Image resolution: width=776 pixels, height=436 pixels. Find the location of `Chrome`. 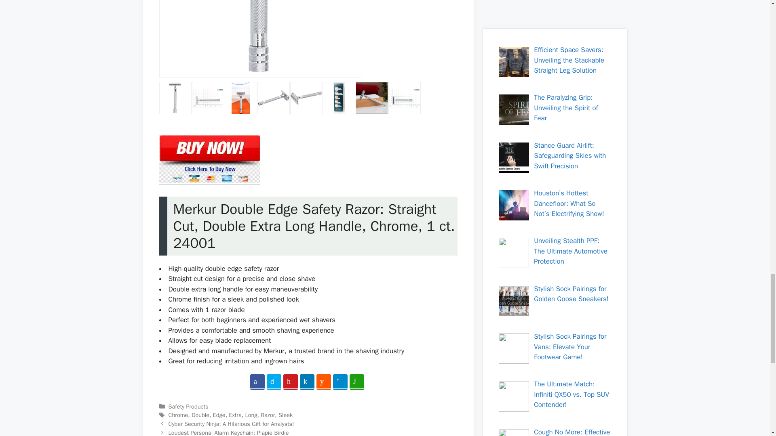

Chrome is located at coordinates (178, 415).